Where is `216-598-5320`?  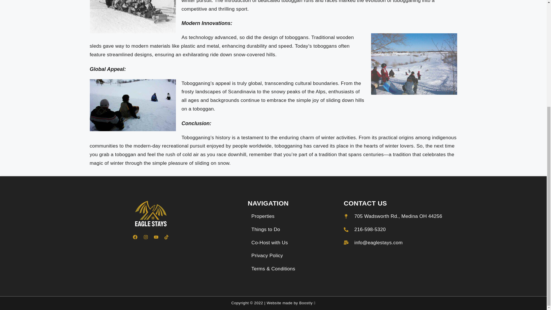 216-598-5320 is located at coordinates (365, 230).